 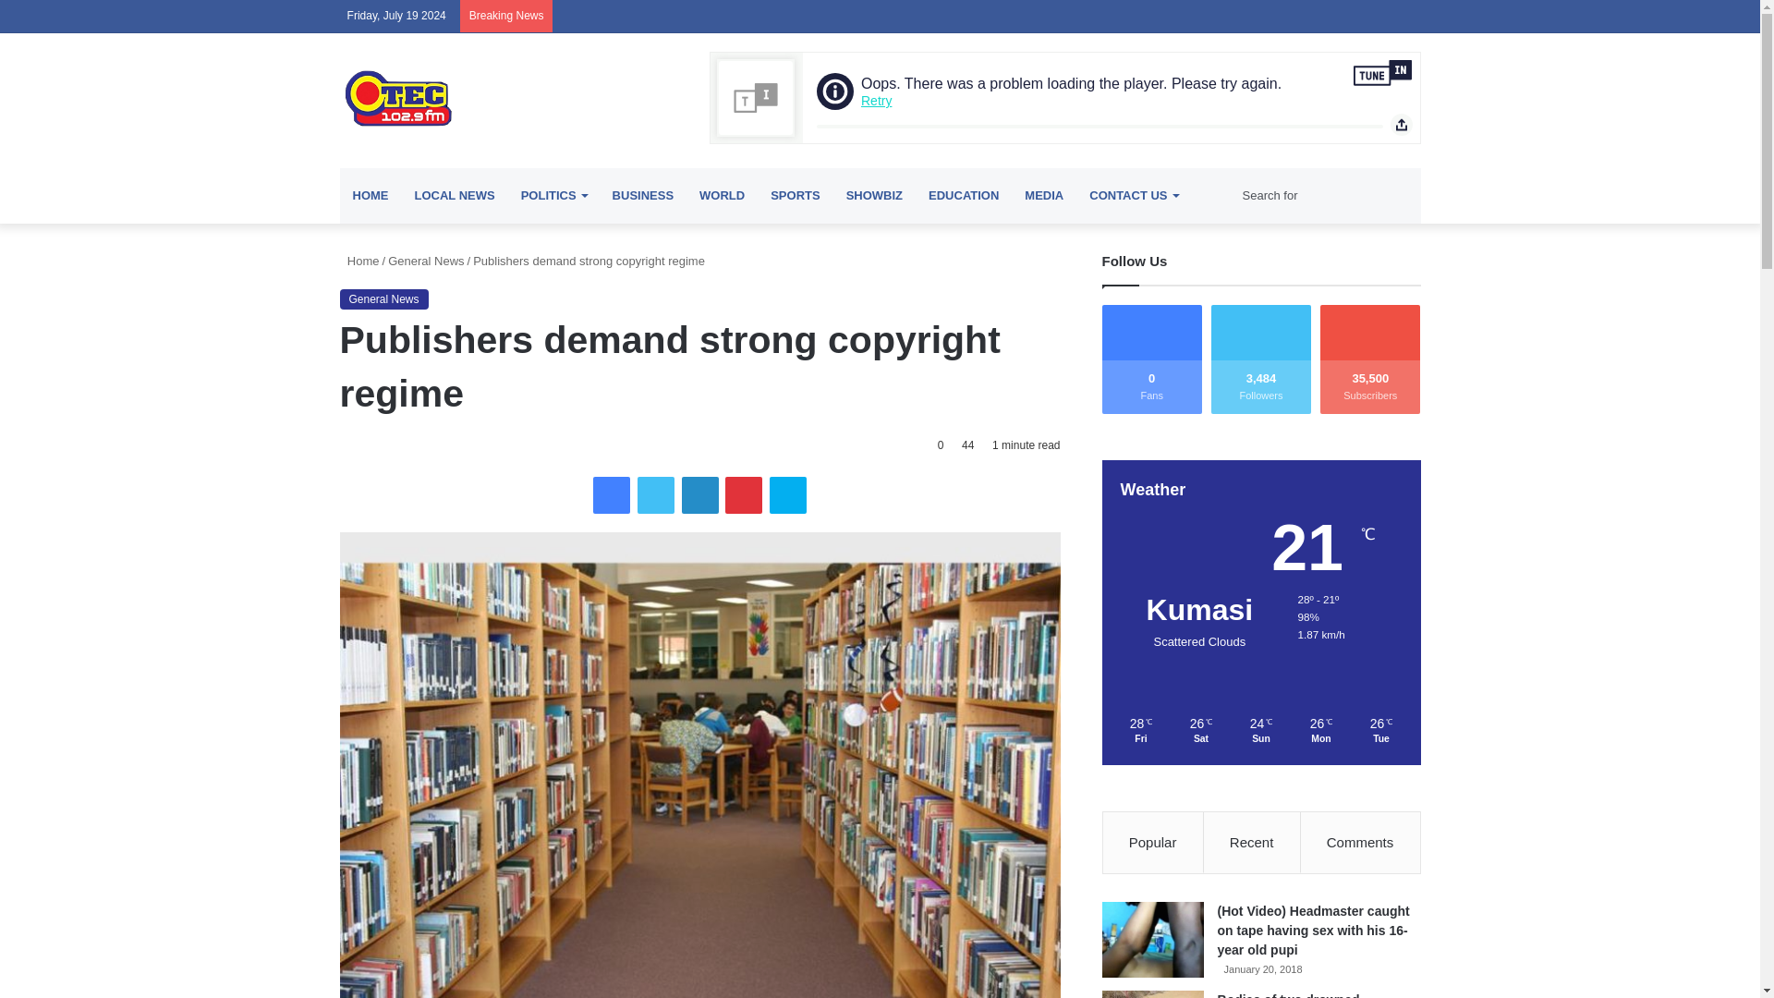 What do you see at coordinates (1209, 196) in the screenshot?
I see `Random Article` at bounding box center [1209, 196].